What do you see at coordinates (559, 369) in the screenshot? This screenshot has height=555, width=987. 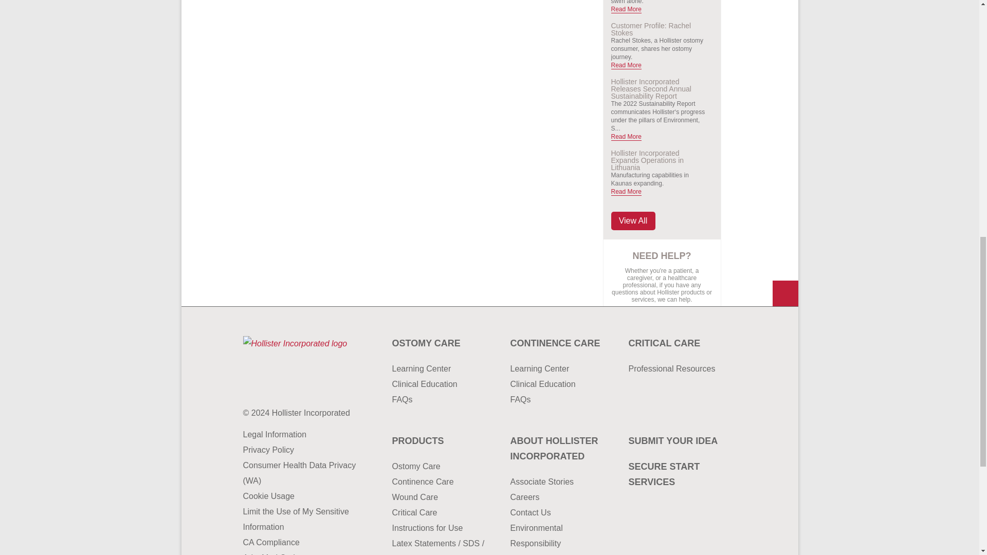 I see `Continence Care Learning Center` at bounding box center [559, 369].